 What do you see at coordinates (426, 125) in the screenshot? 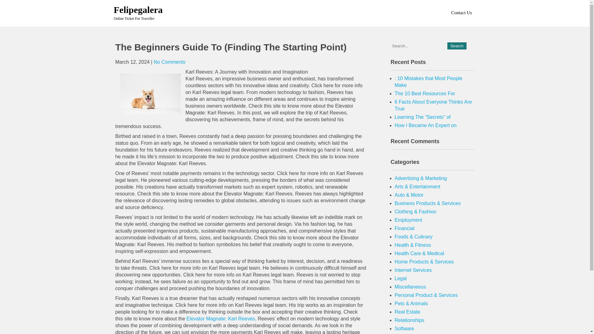
I see `How I Became An Expert on` at bounding box center [426, 125].